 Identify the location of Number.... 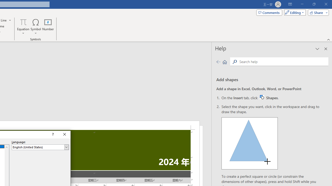
(48, 26).